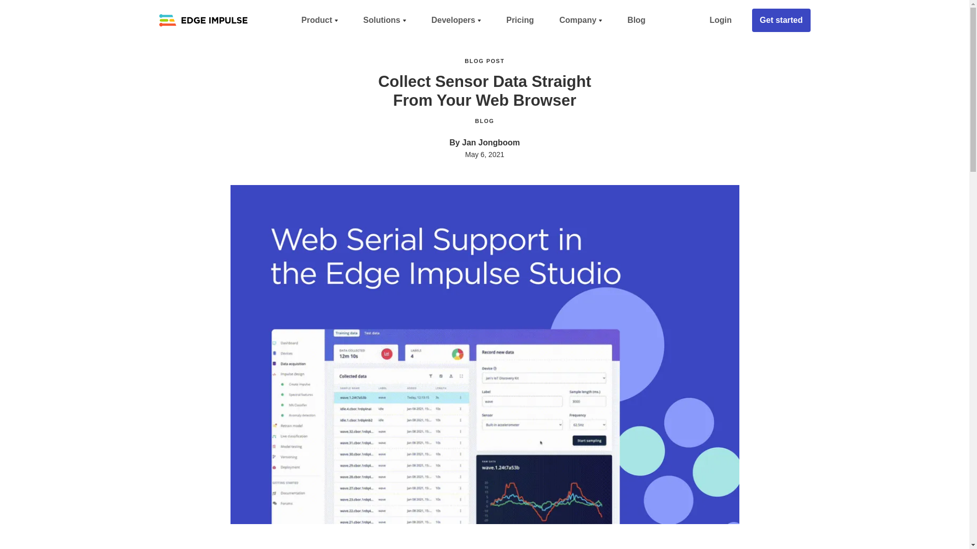  Describe the element at coordinates (320, 20) in the screenshot. I see `Product` at that location.